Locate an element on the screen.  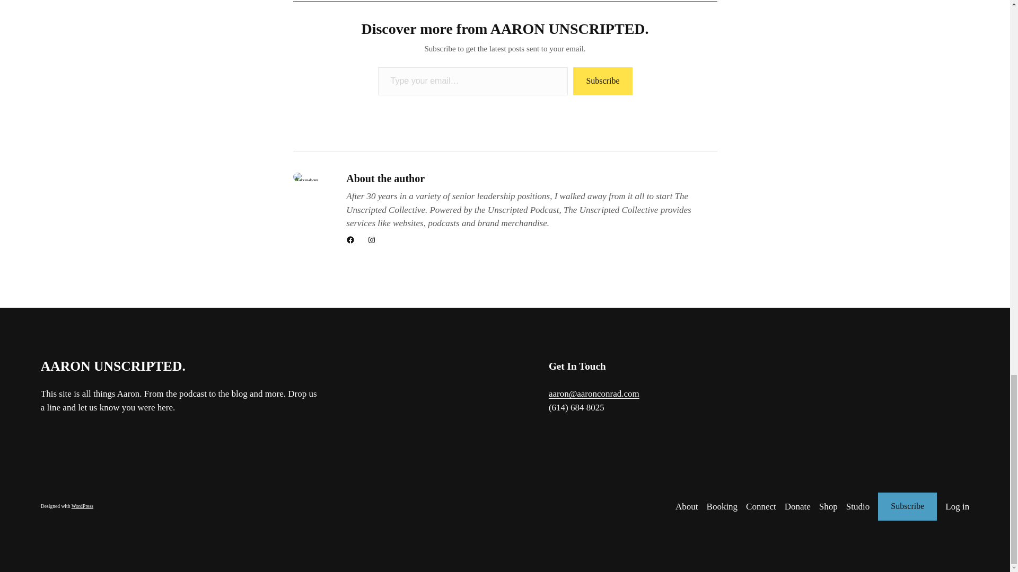
WordPress is located at coordinates (82, 506).